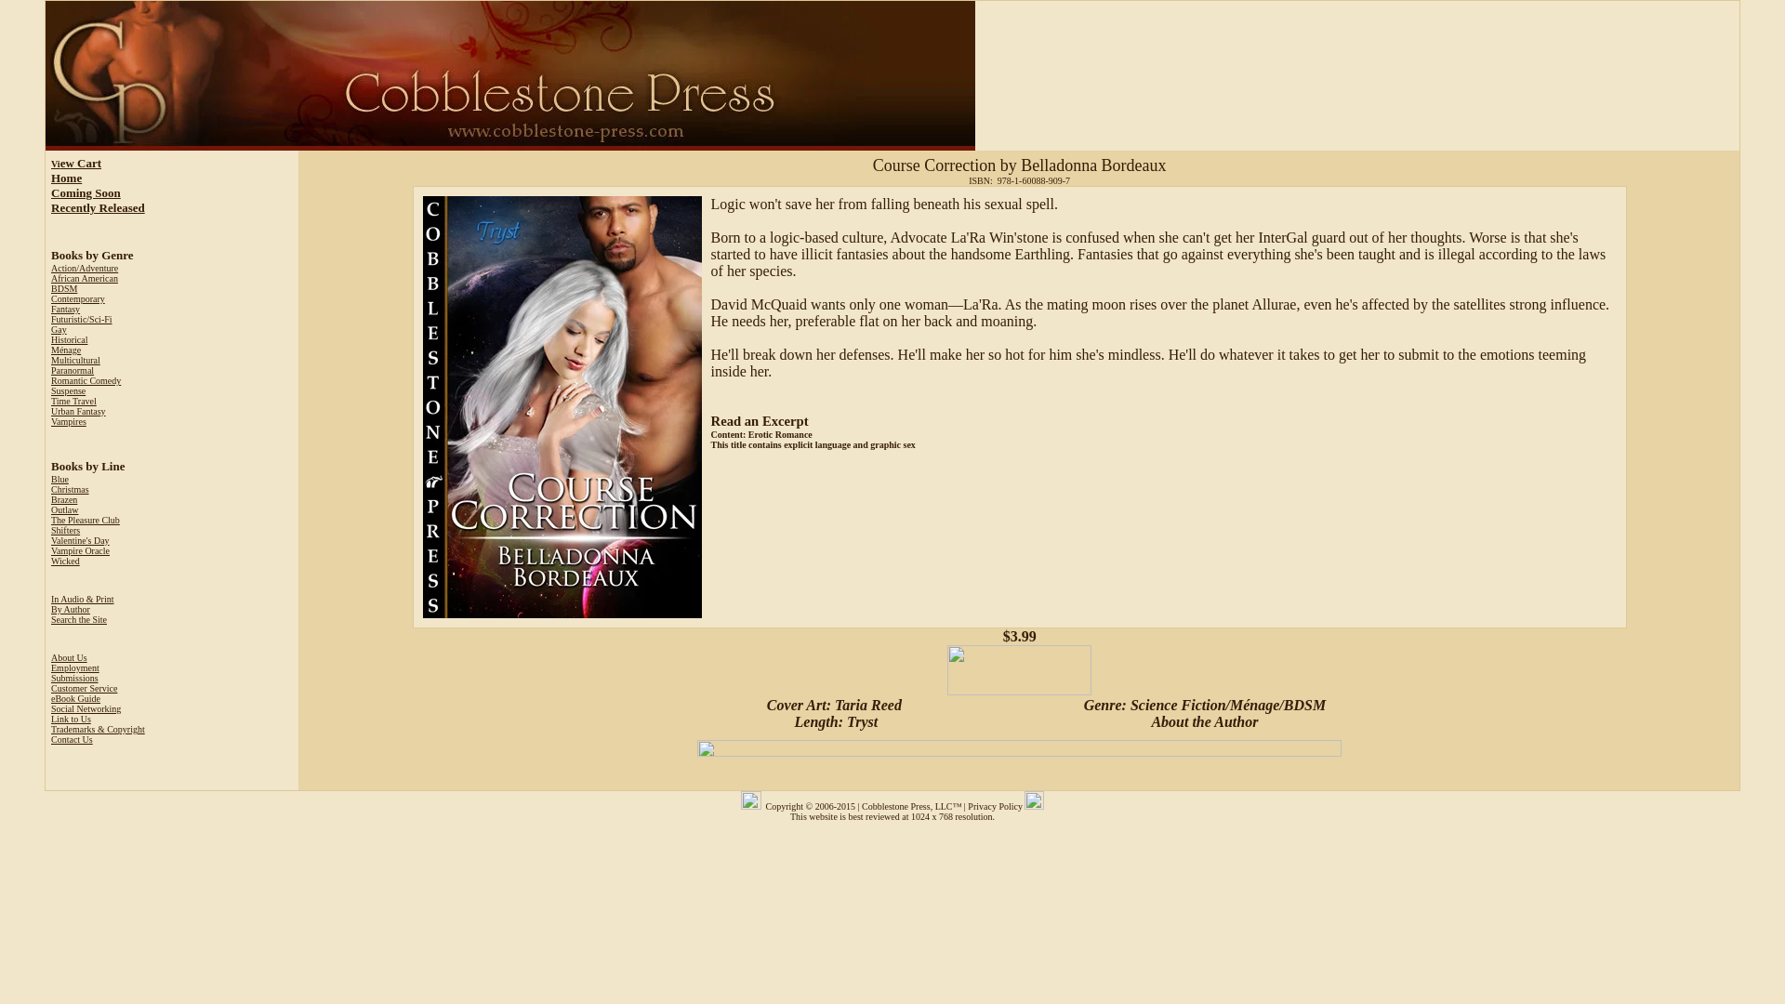  What do you see at coordinates (86, 520) in the screenshot?
I see `The Pleasure Club` at bounding box center [86, 520].